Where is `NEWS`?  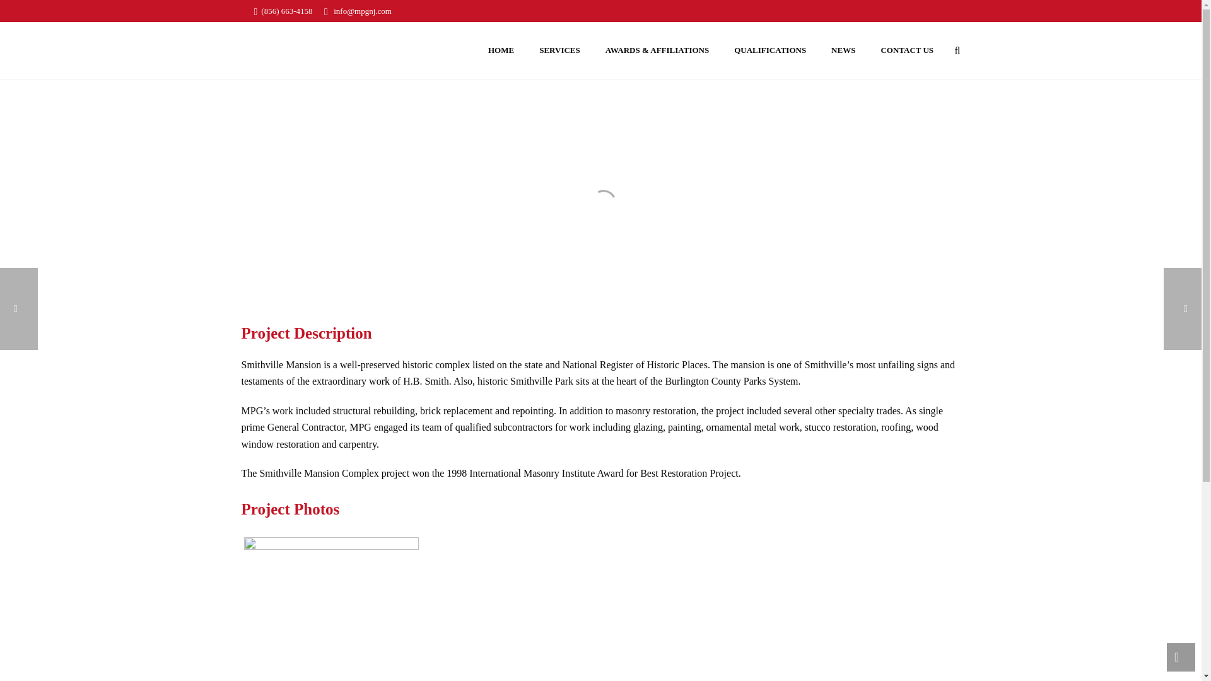
NEWS is located at coordinates (843, 50).